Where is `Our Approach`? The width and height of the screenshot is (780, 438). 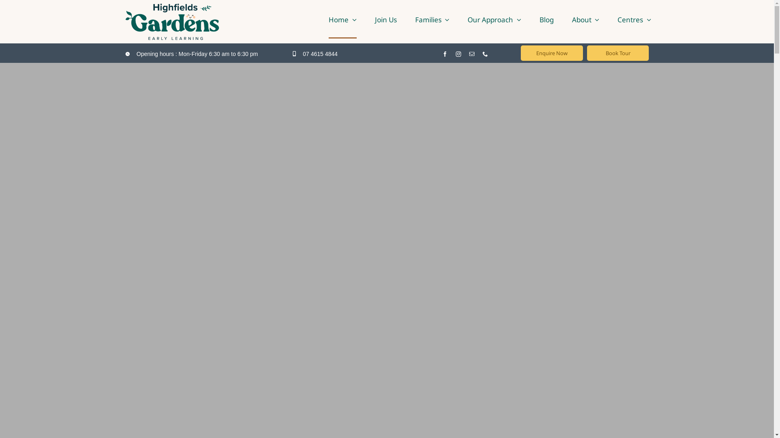
Our Approach is located at coordinates (494, 19).